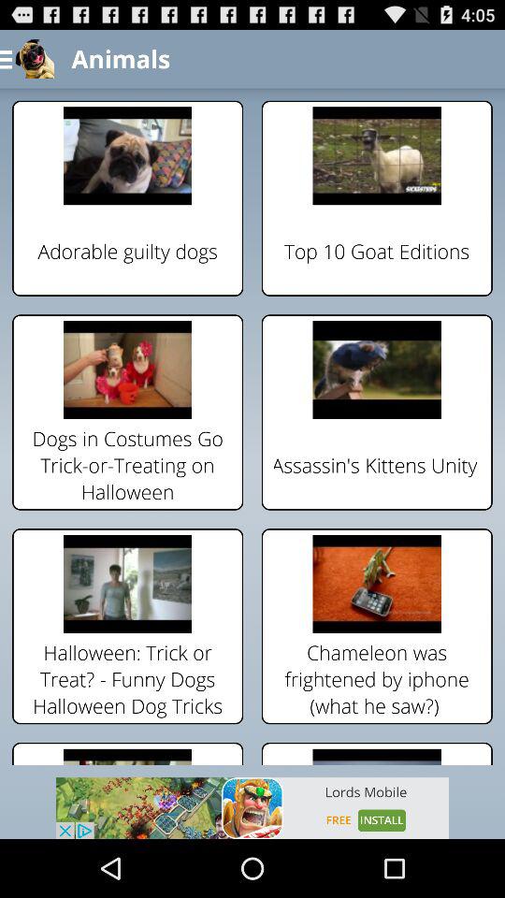  What do you see at coordinates (252, 808) in the screenshot?
I see `visit advertised site` at bounding box center [252, 808].